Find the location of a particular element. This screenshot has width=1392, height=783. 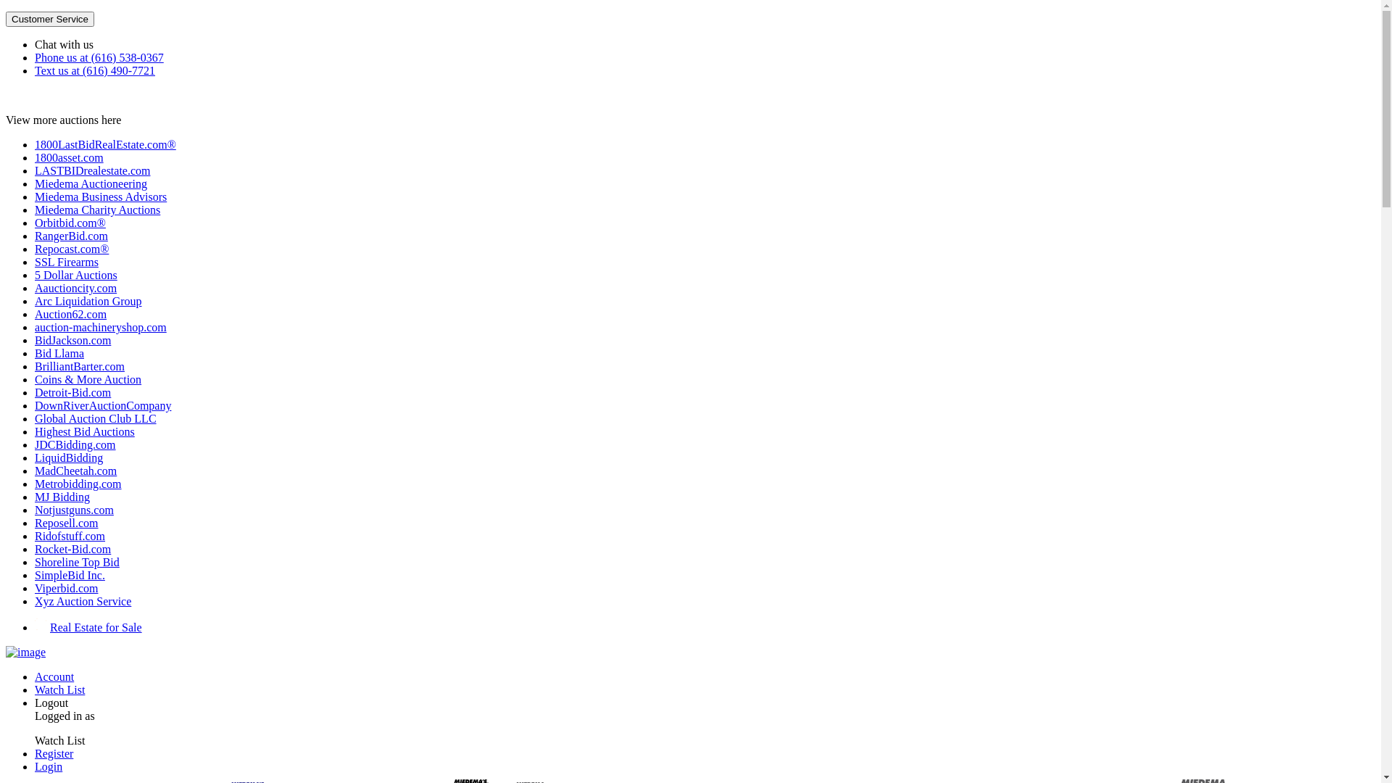

Reposell.com is located at coordinates (67, 523).